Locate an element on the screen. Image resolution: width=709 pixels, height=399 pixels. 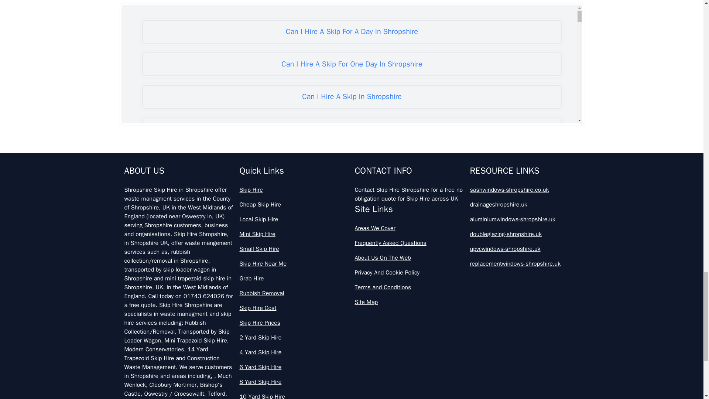
Can I Hire A Skip For A Day In Shropshire is located at coordinates (352, 32).